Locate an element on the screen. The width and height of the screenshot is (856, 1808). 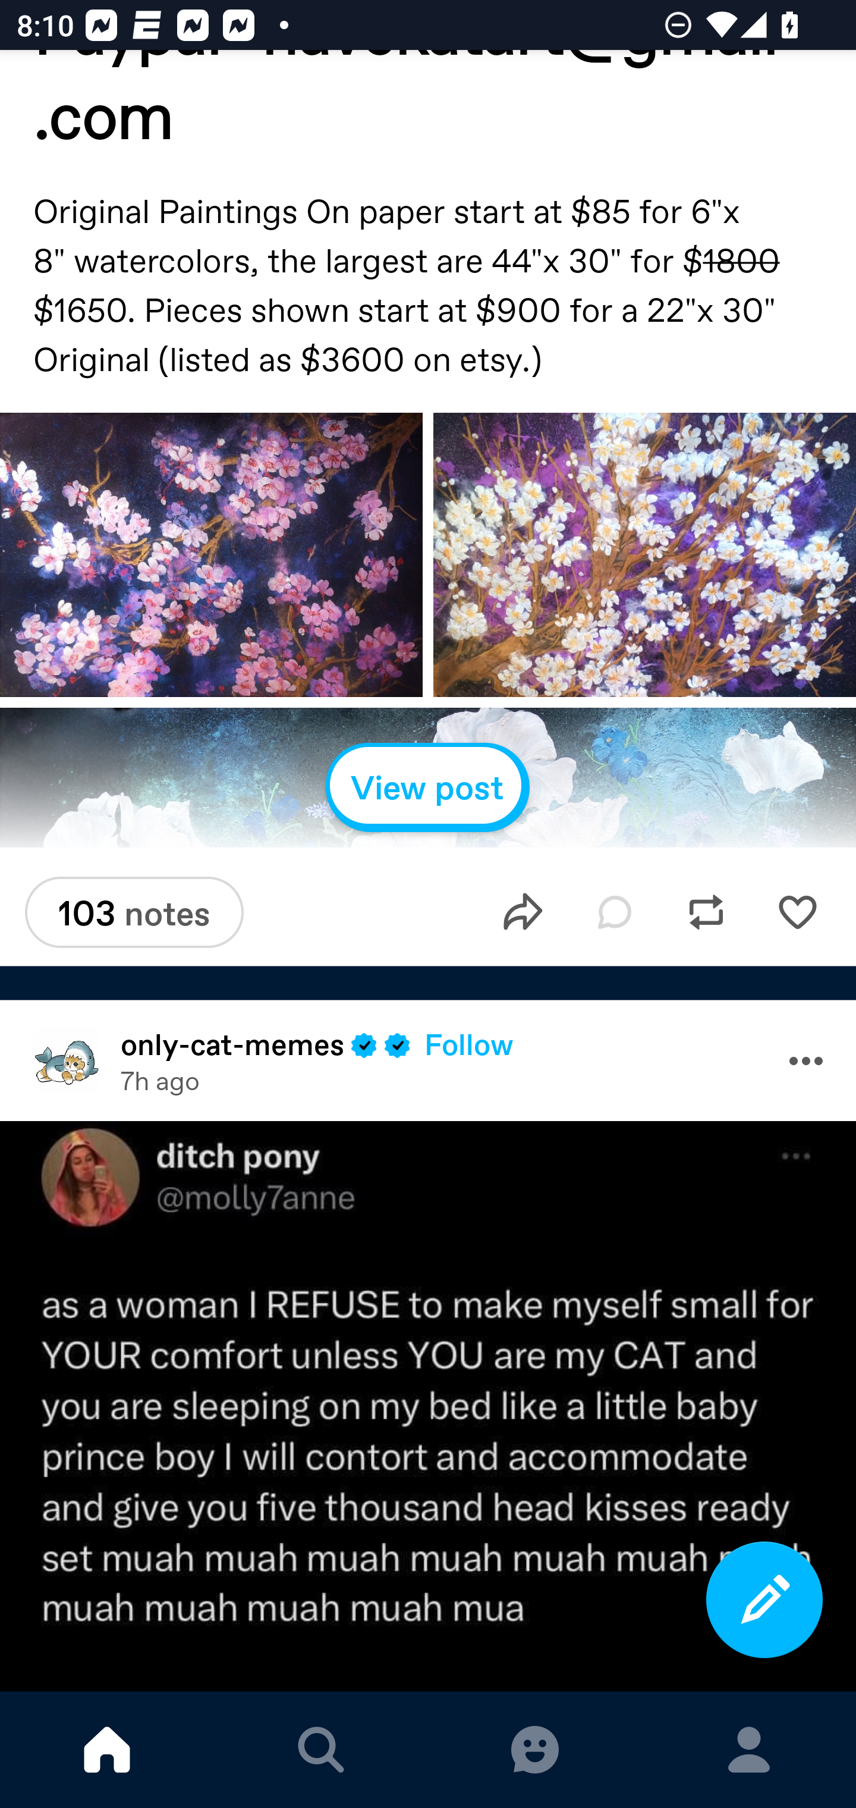
Follow is located at coordinates (469, 1044).